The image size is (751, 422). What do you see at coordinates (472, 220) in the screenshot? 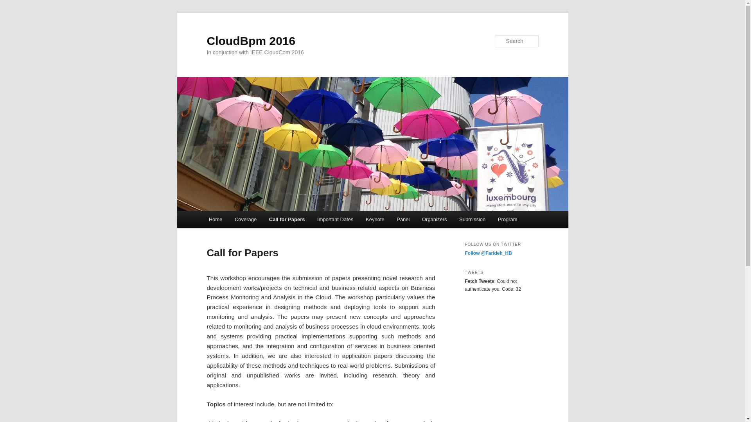
I see `Submission` at bounding box center [472, 220].